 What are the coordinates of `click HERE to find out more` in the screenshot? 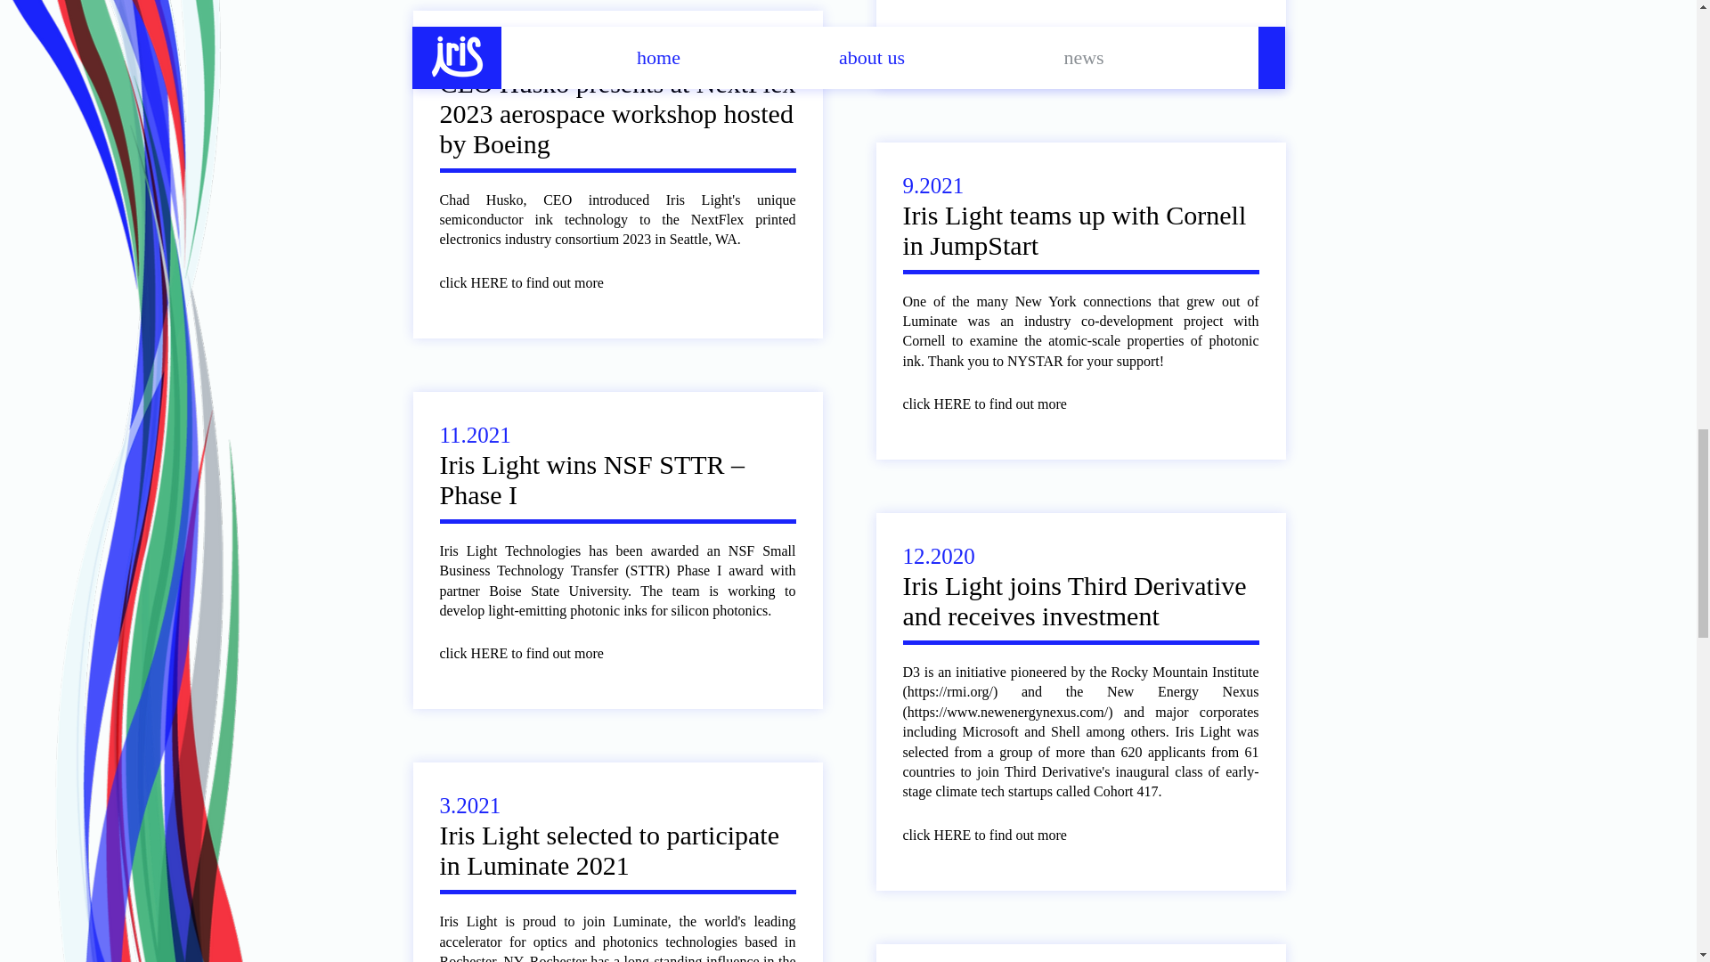 It's located at (534, 282).